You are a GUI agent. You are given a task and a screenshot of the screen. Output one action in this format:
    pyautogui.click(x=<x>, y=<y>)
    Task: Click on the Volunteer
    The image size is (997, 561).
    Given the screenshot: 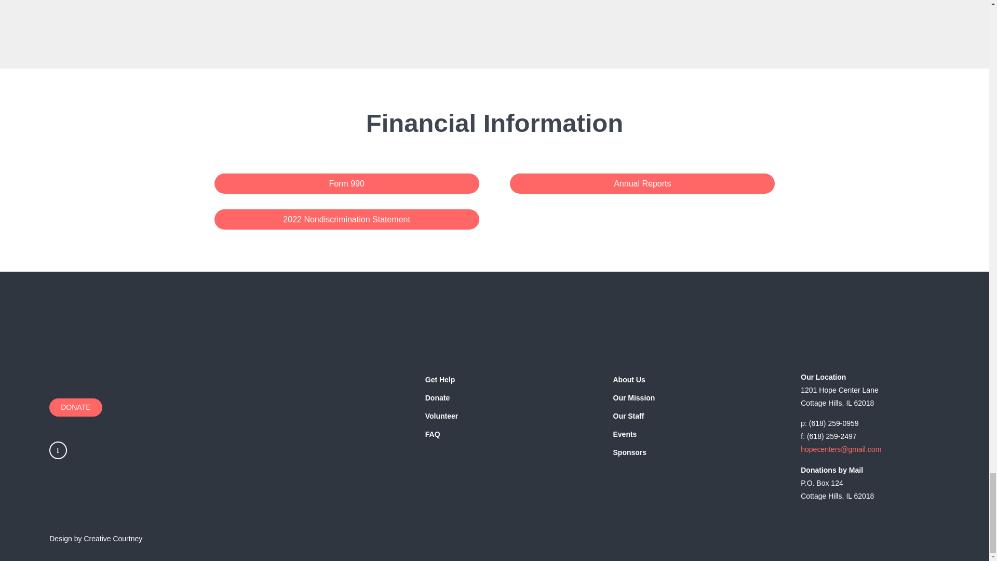 What is the action you would take?
    pyautogui.click(x=442, y=416)
    